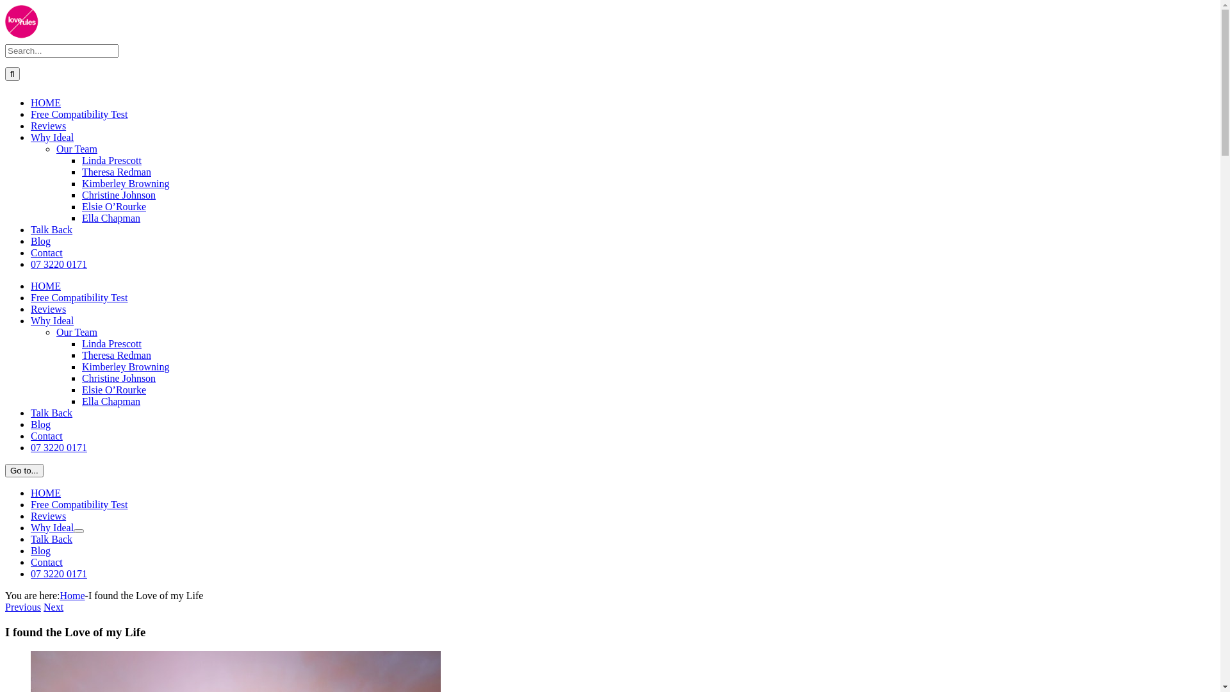  I want to click on Ella Chapman, so click(111, 401).